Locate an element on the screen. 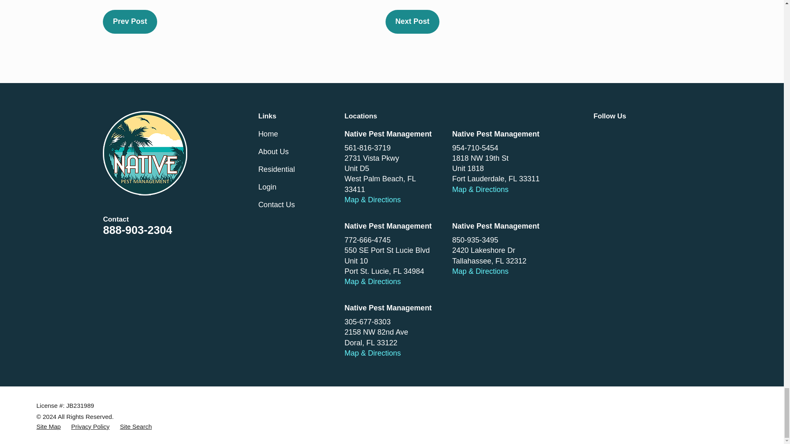 This screenshot has height=444, width=790. Facebook is located at coordinates (598, 134).